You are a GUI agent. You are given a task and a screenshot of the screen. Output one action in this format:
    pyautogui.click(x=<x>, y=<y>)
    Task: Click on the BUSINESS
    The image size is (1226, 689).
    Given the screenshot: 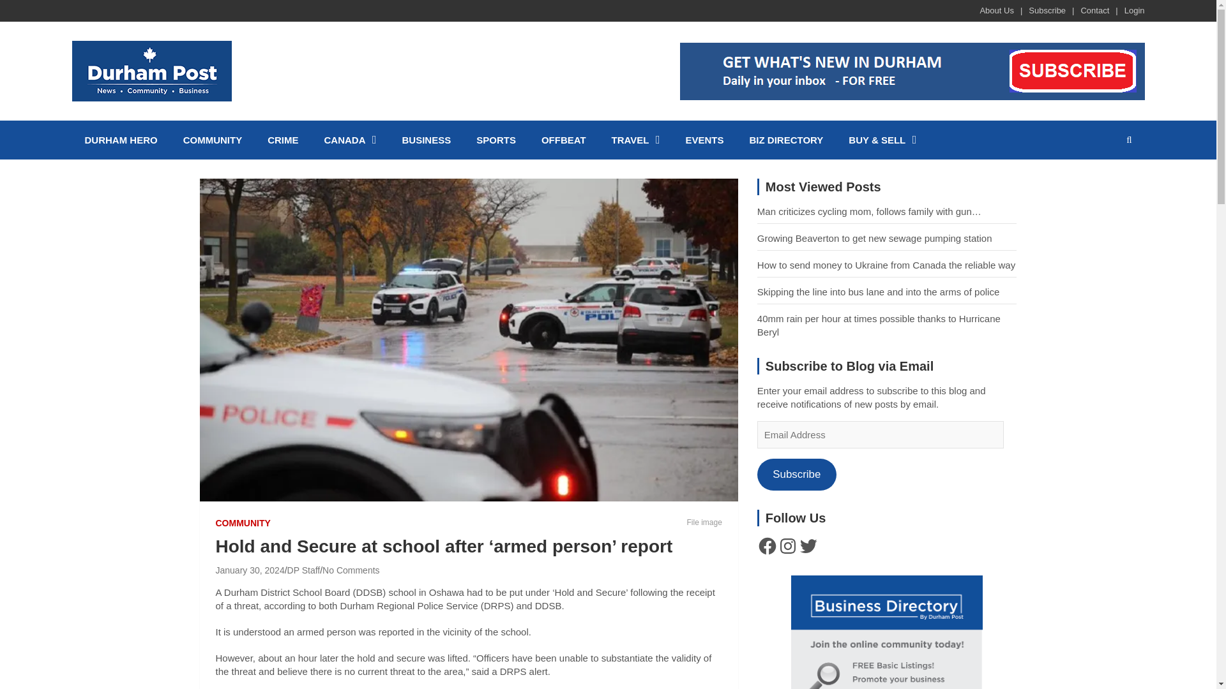 What is the action you would take?
    pyautogui.click(x=427, y=140)
    